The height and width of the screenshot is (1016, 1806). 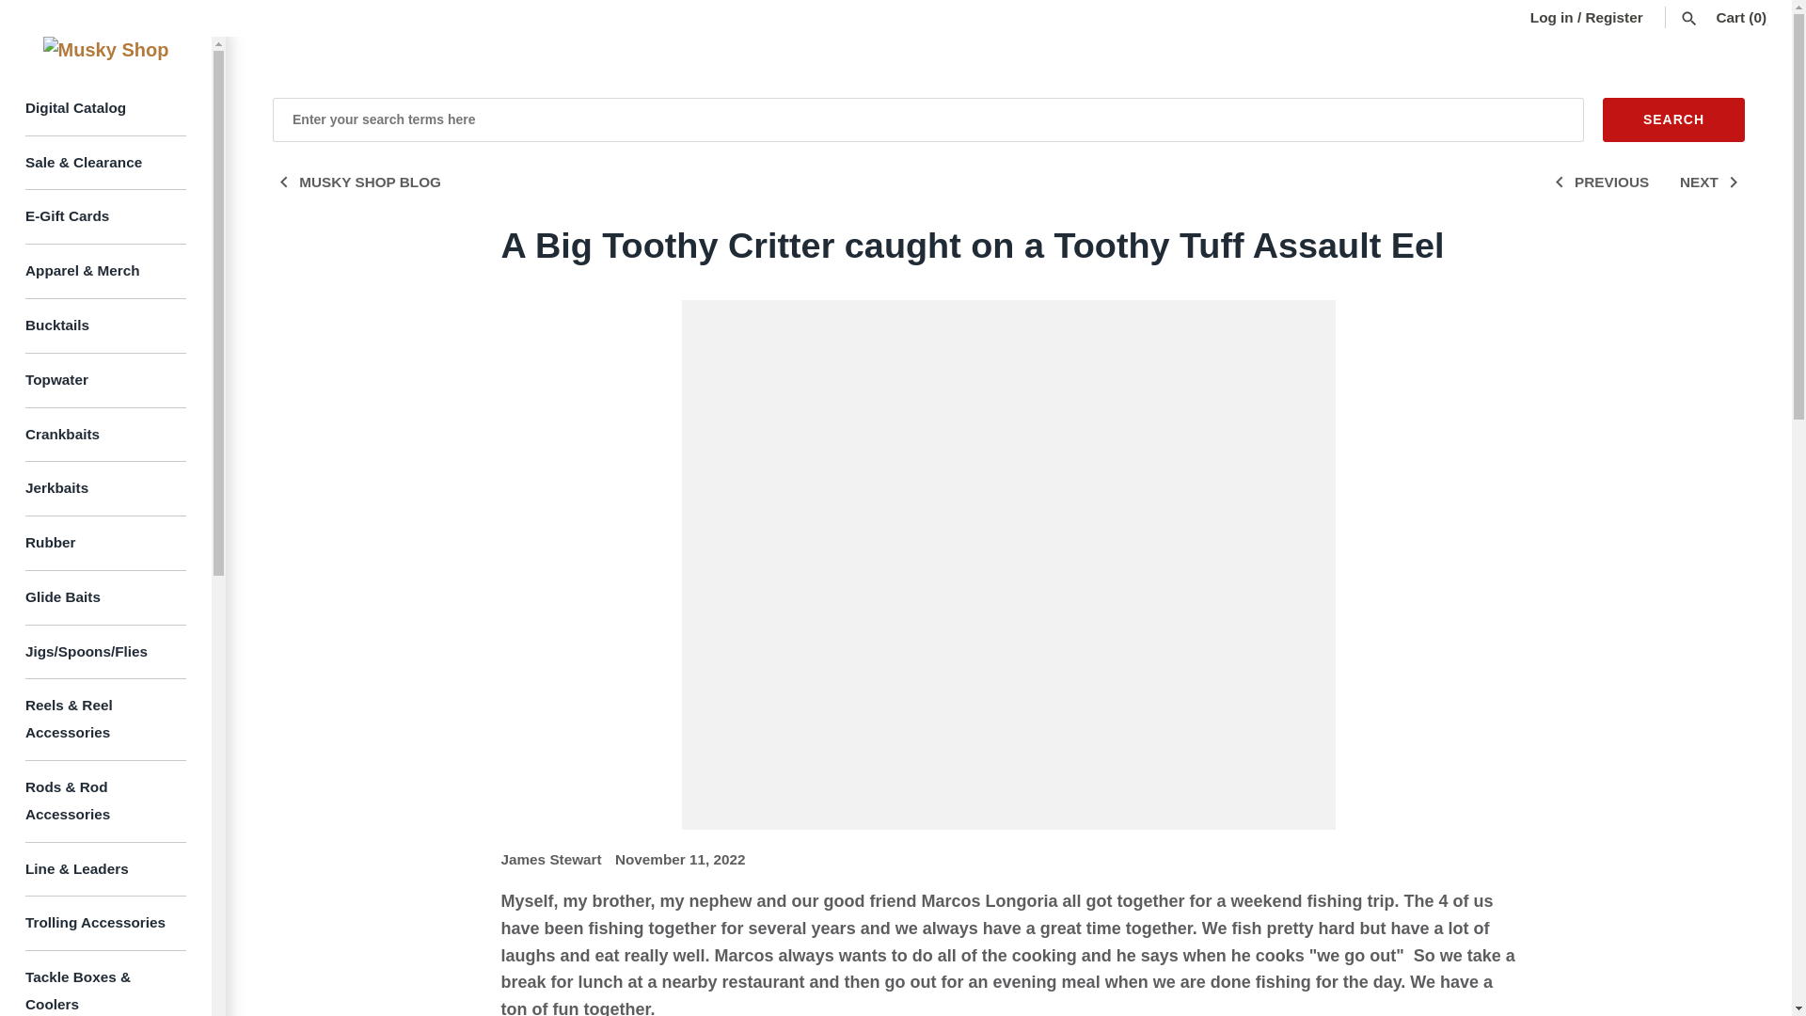 What do you see at coordinates (1551, 17) in the screenshot?
I see `Log in` at bounding box center [1551, 17].